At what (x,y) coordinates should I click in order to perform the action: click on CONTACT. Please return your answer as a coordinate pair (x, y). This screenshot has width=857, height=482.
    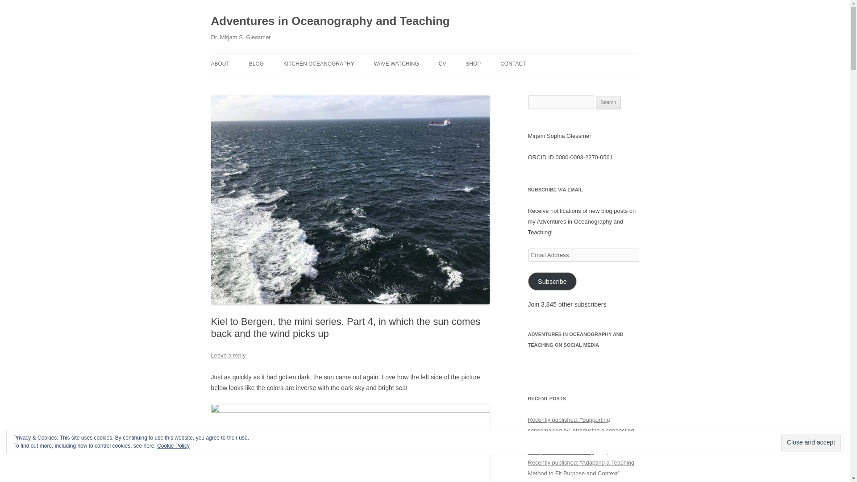
    Looking at the image, I should click on (513, 63).